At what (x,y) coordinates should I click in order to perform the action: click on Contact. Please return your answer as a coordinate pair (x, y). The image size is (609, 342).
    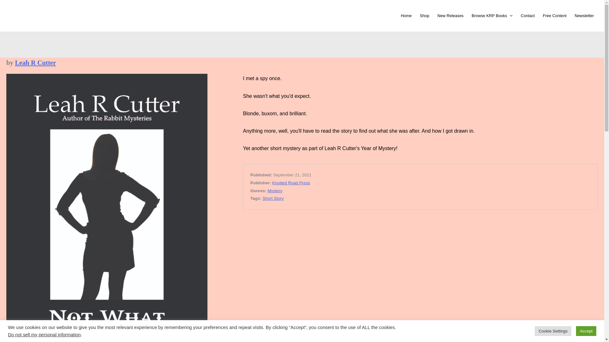
    Looking at the image, I should click on (528, 16).